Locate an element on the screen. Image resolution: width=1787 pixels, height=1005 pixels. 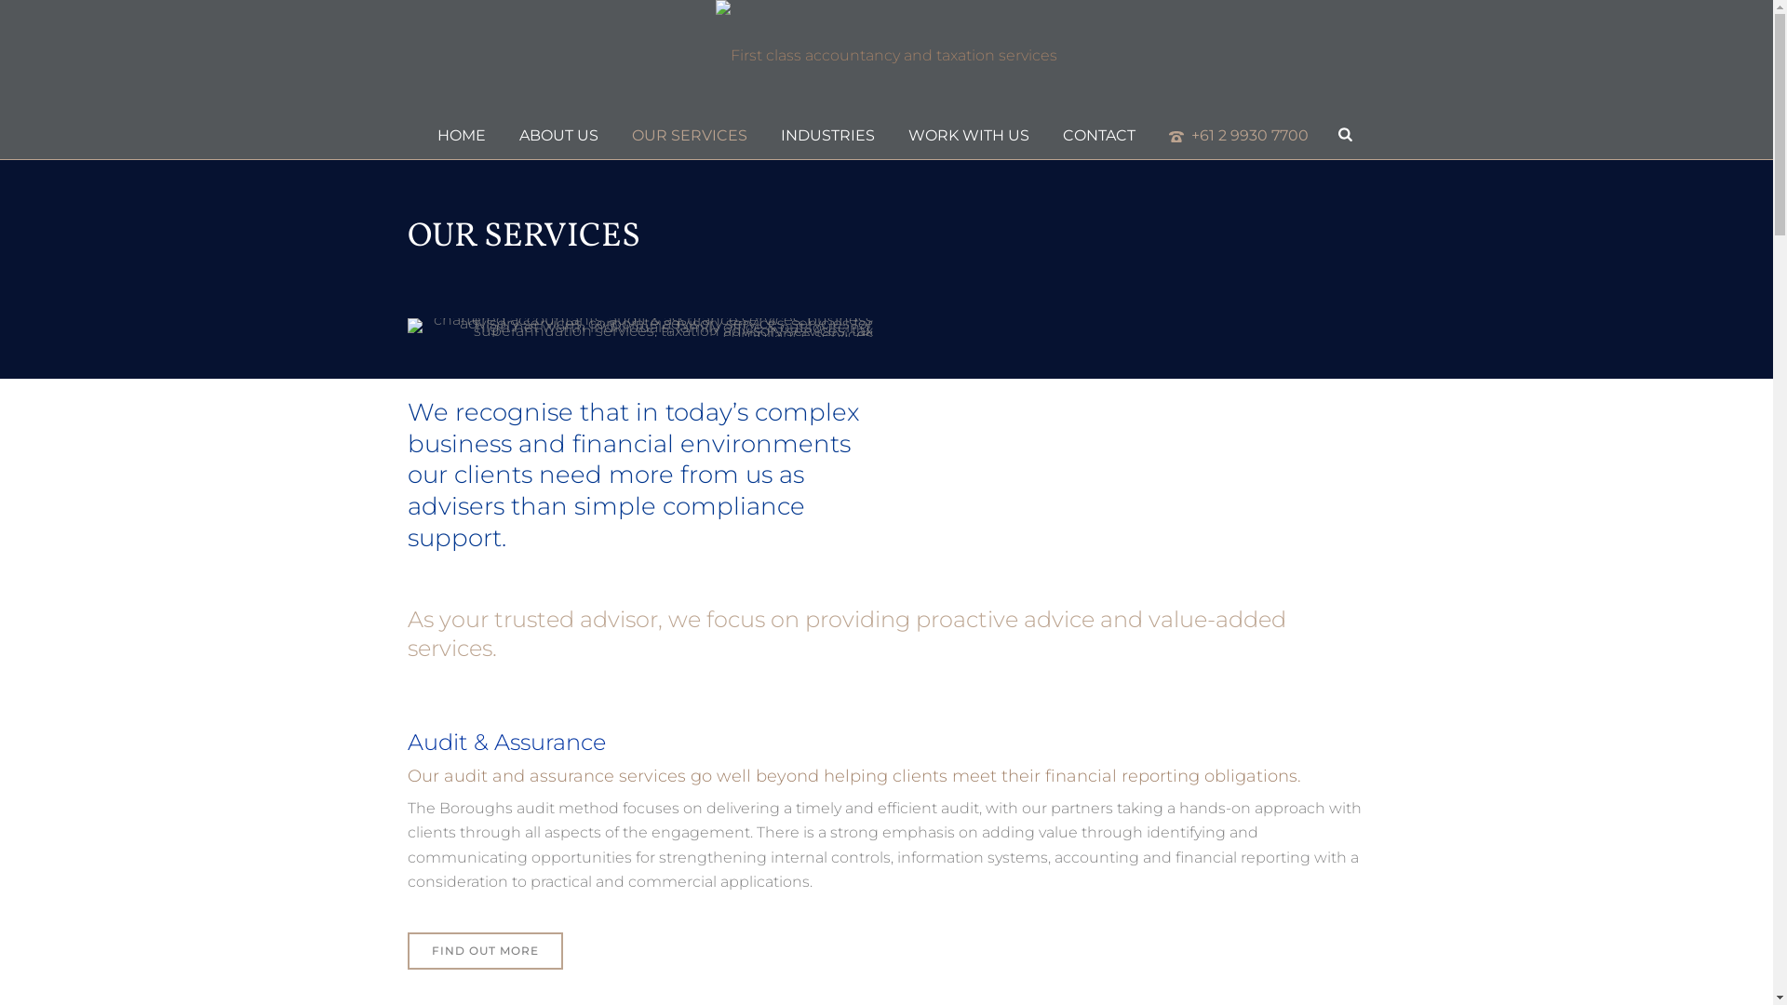
HOME is located at coordinates (462, 136).